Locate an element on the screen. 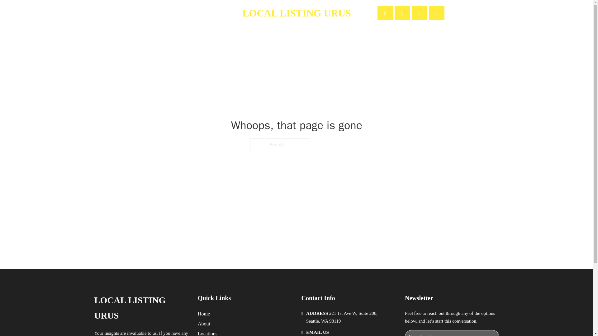 This screenshot has height=336, width=598. About is located at coordinates (204, 324).